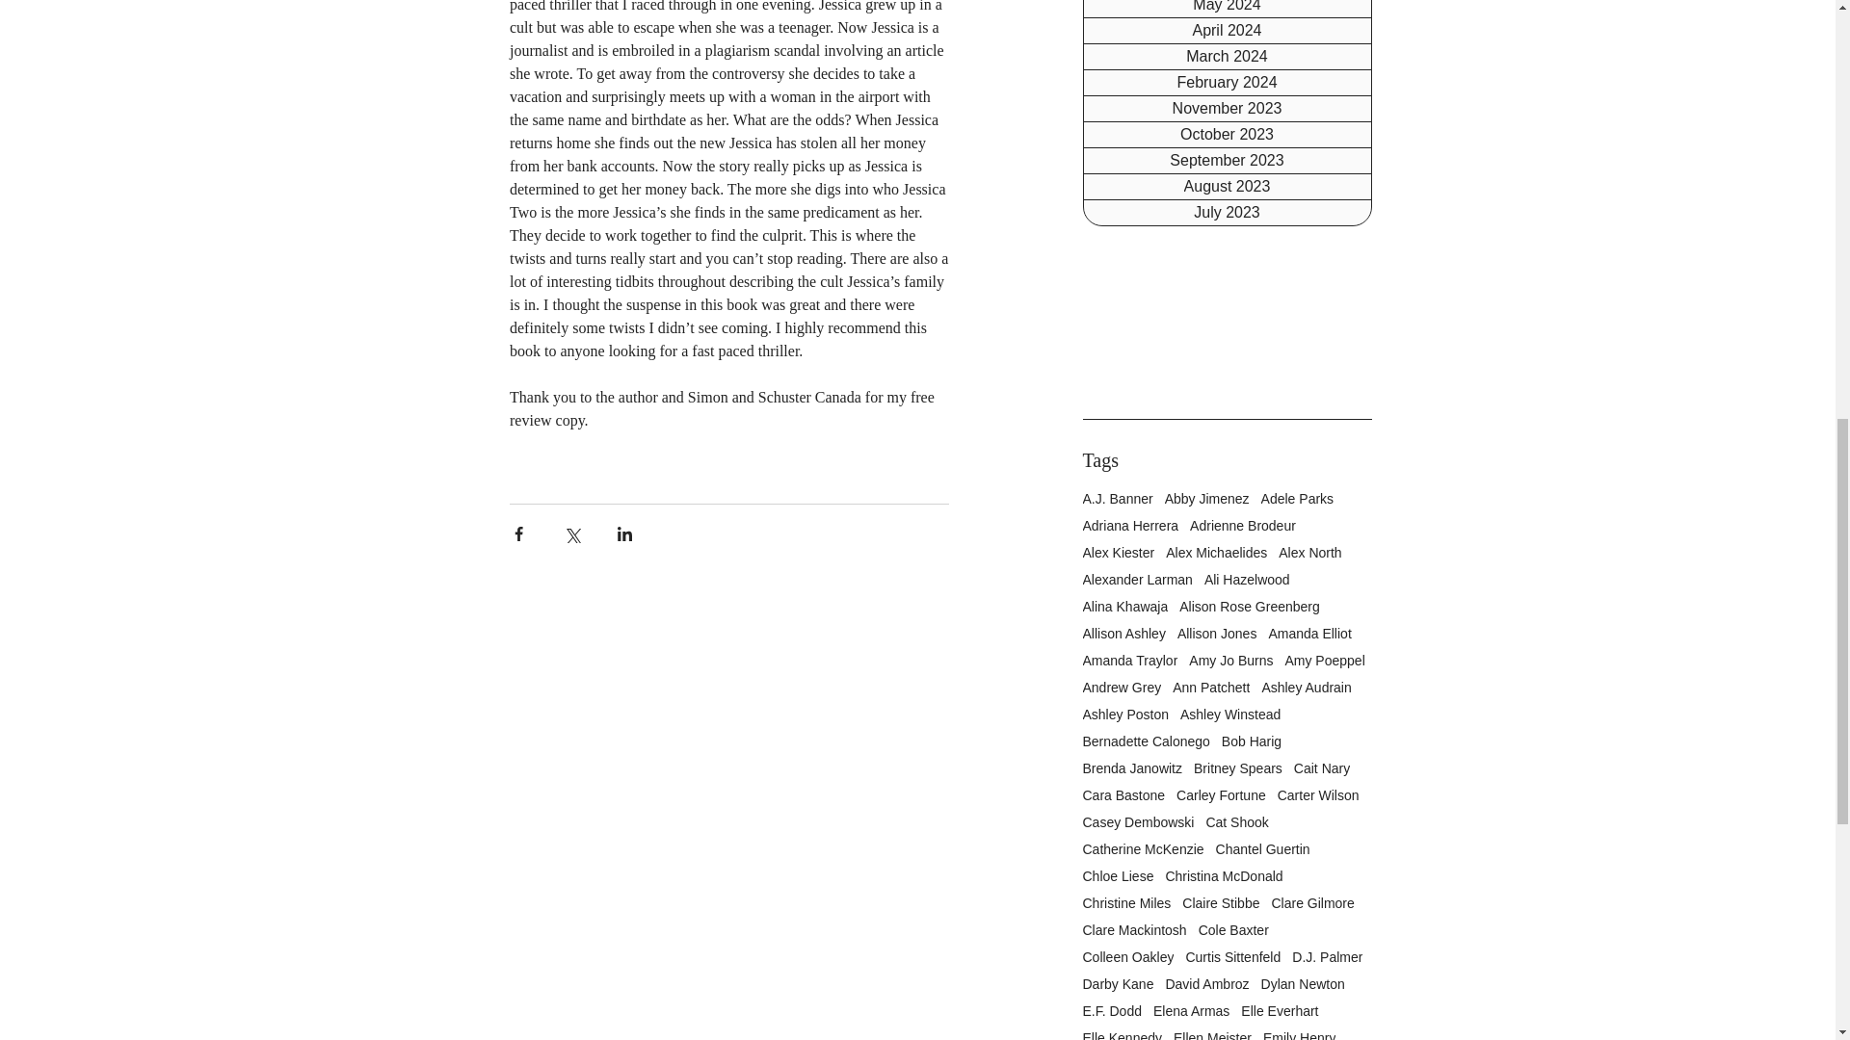 The image size is (1850, 1040). What do you see at coordinates (1226, 83) in the screenshot?
I see `February 2024` at bounding box center [1226, 83].